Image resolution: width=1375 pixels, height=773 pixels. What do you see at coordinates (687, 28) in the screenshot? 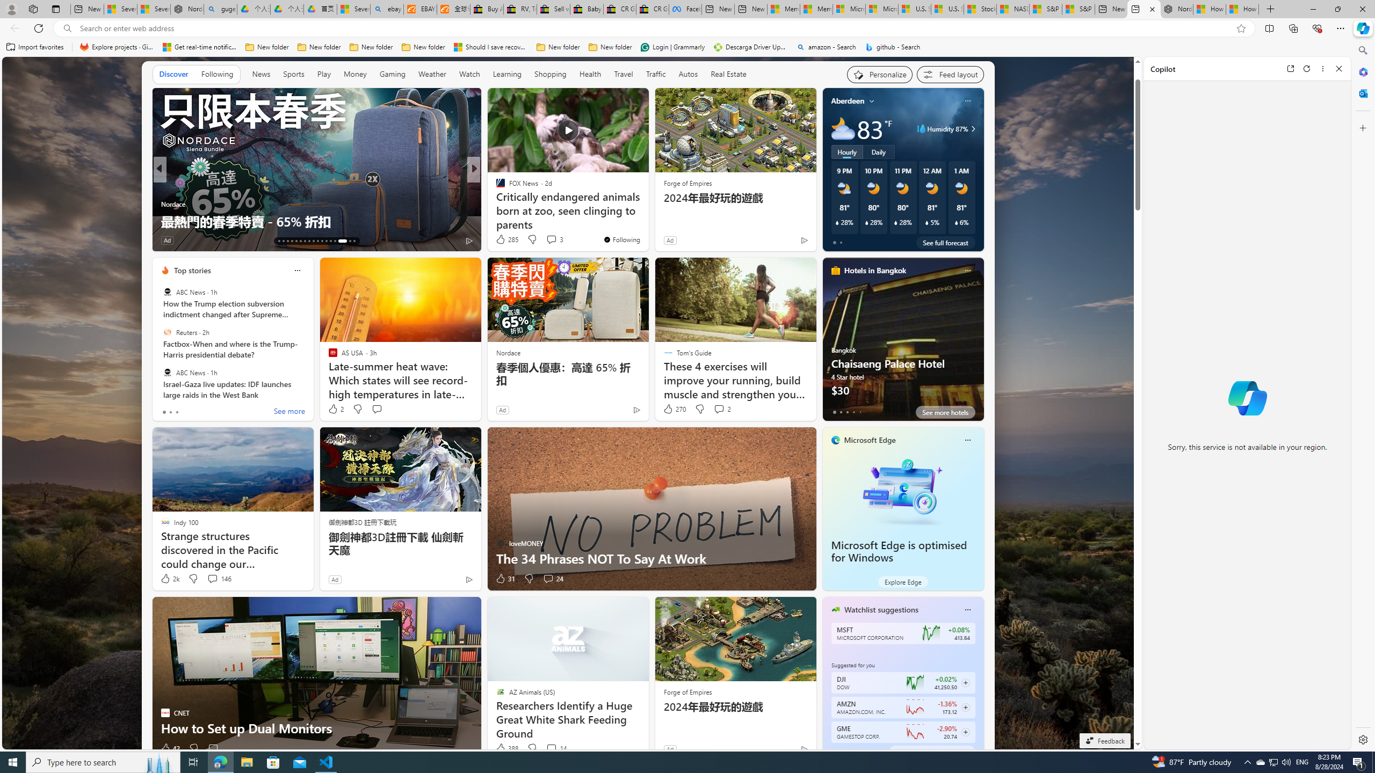
I see `App bar` at bounding box center [687, 28].